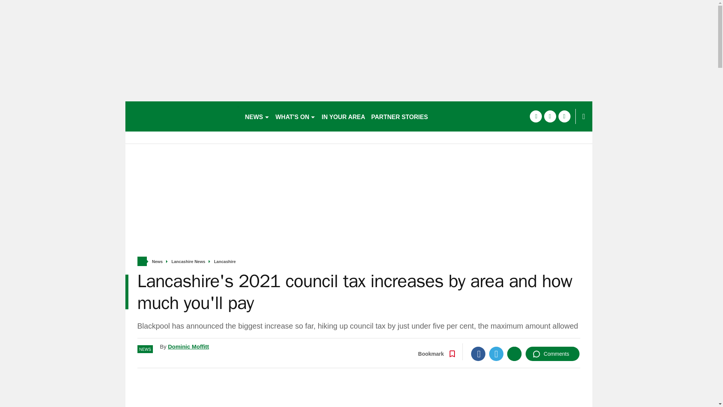 Image resolution: width=723 pixels, height=407 pixels. Describe the element at coordinates (182, 116) in the screenshot. I see `accrington` at that location.